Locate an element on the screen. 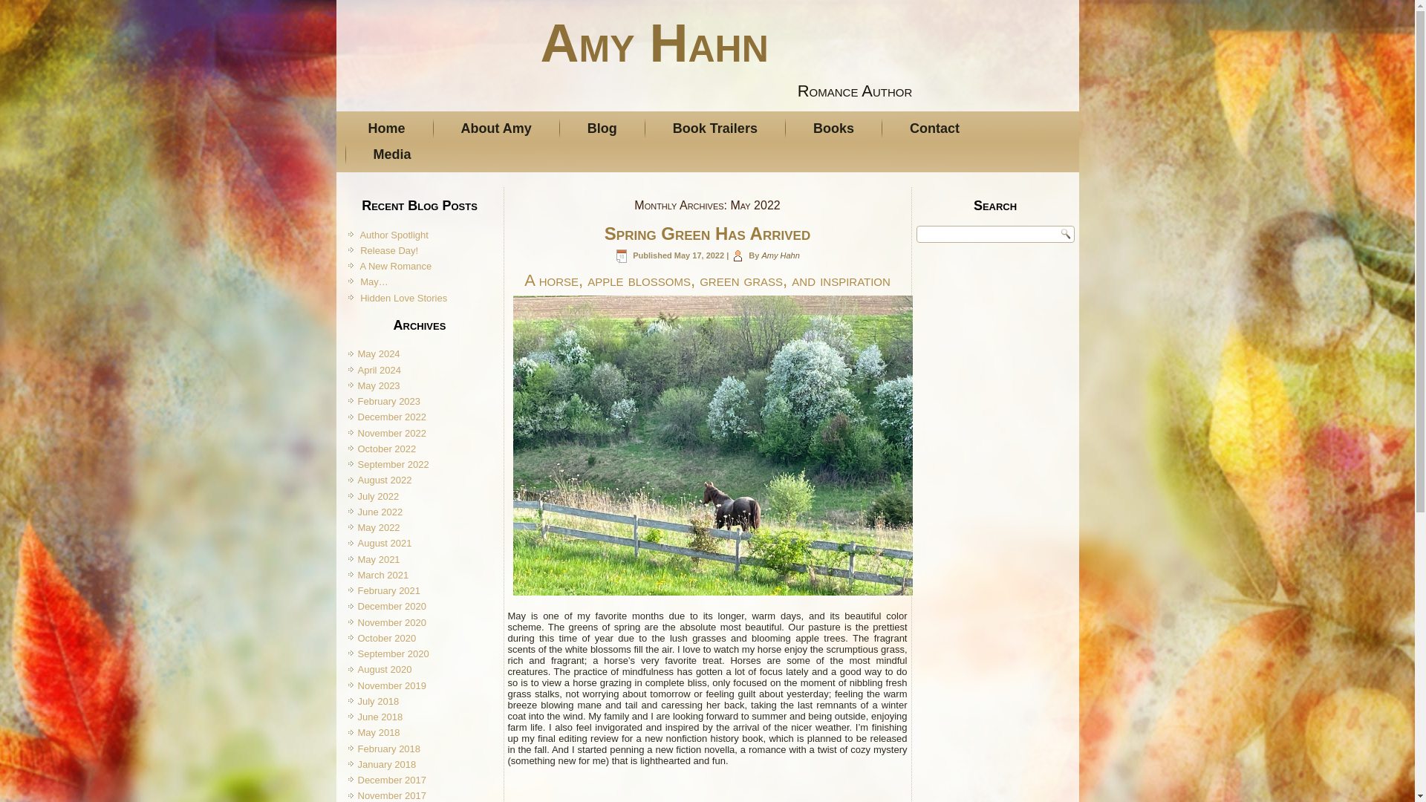  9:41 pm is located at coordinates (700, 255).